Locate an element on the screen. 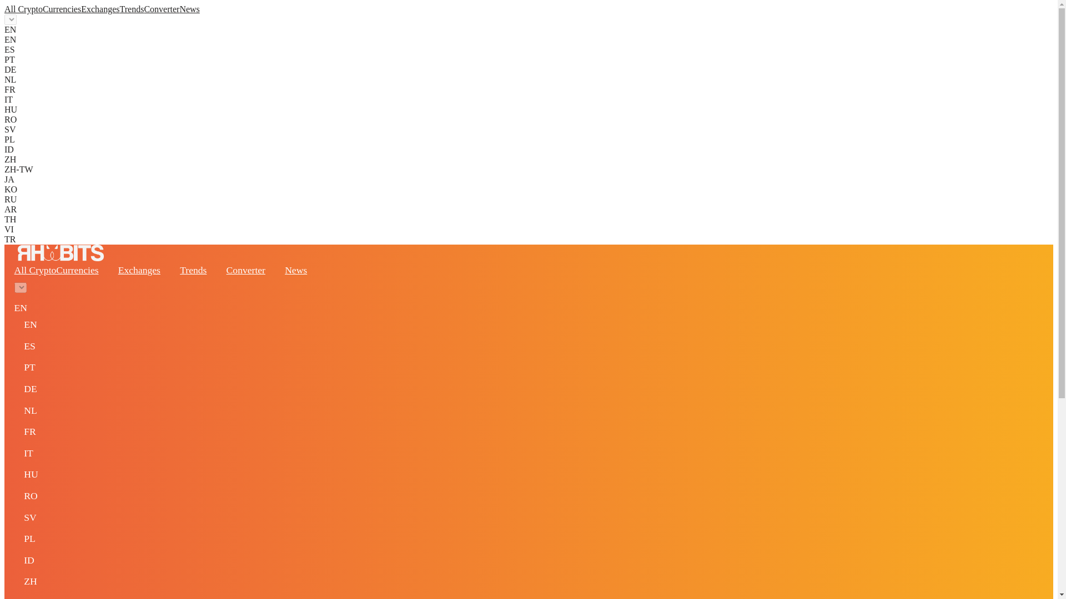 The width and height of the screenshot is (1066, 599). News is located at coordinates (189, 9).